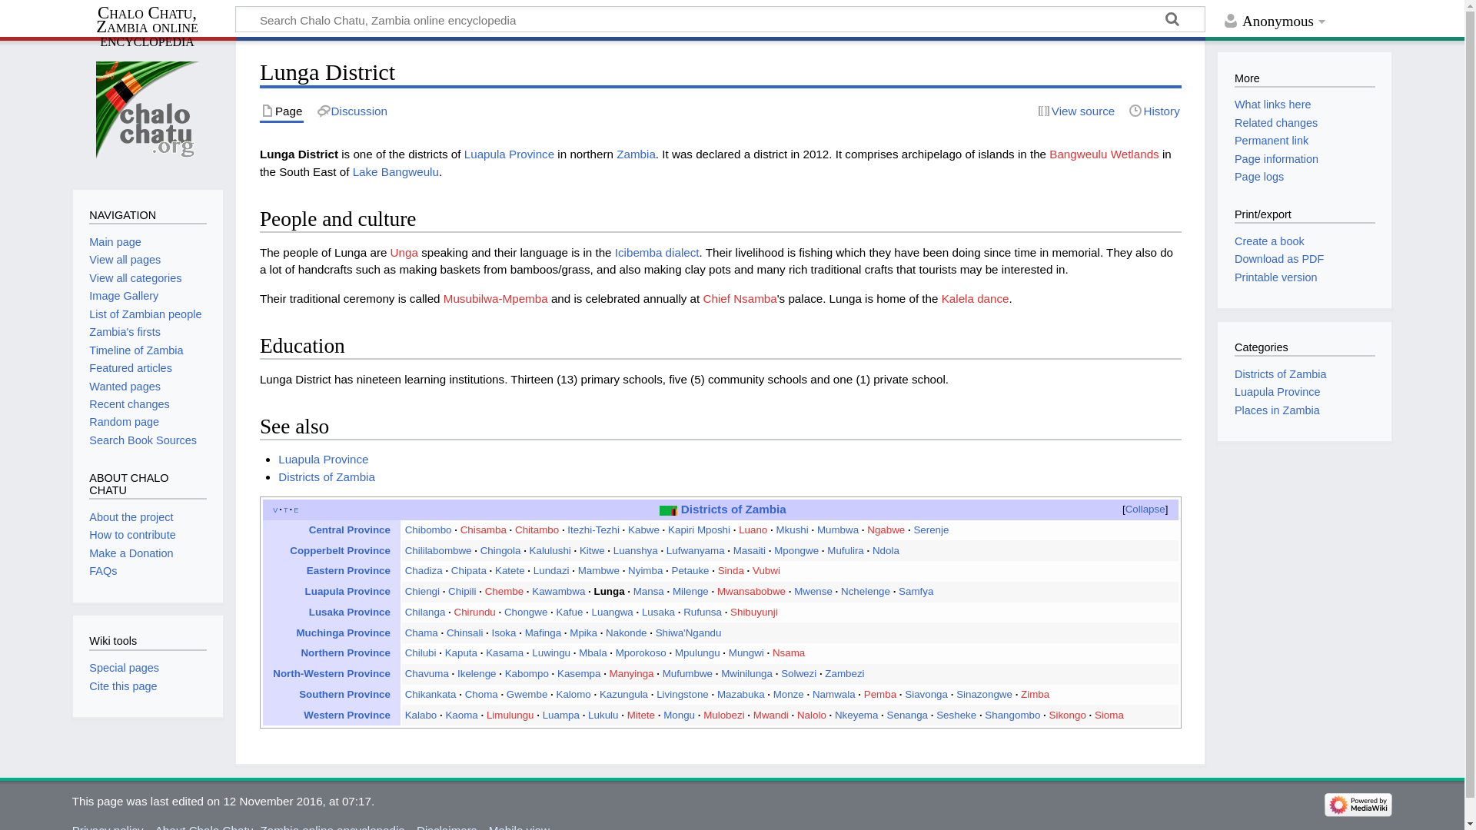 The image size is (1476, 830). I want to click on Chibombo, so click(427, 529).